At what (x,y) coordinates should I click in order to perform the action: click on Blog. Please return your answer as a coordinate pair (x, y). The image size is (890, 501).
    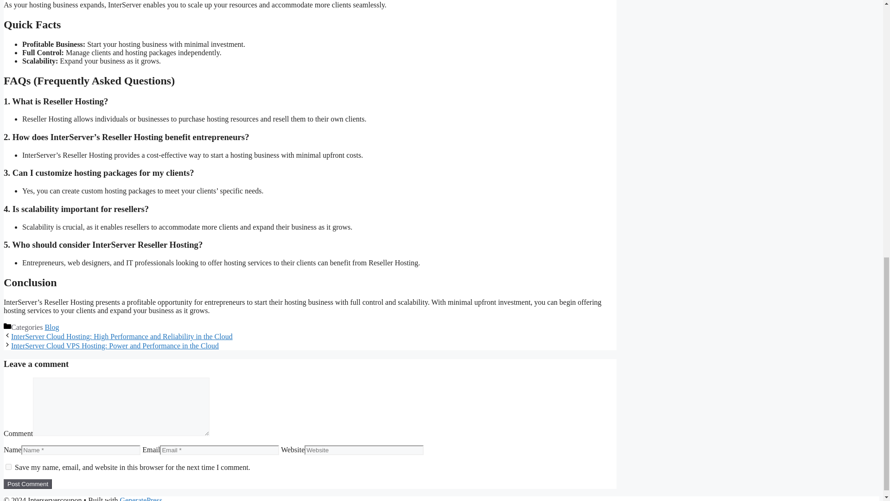
    Looking at the image, I should click on (51, 327).